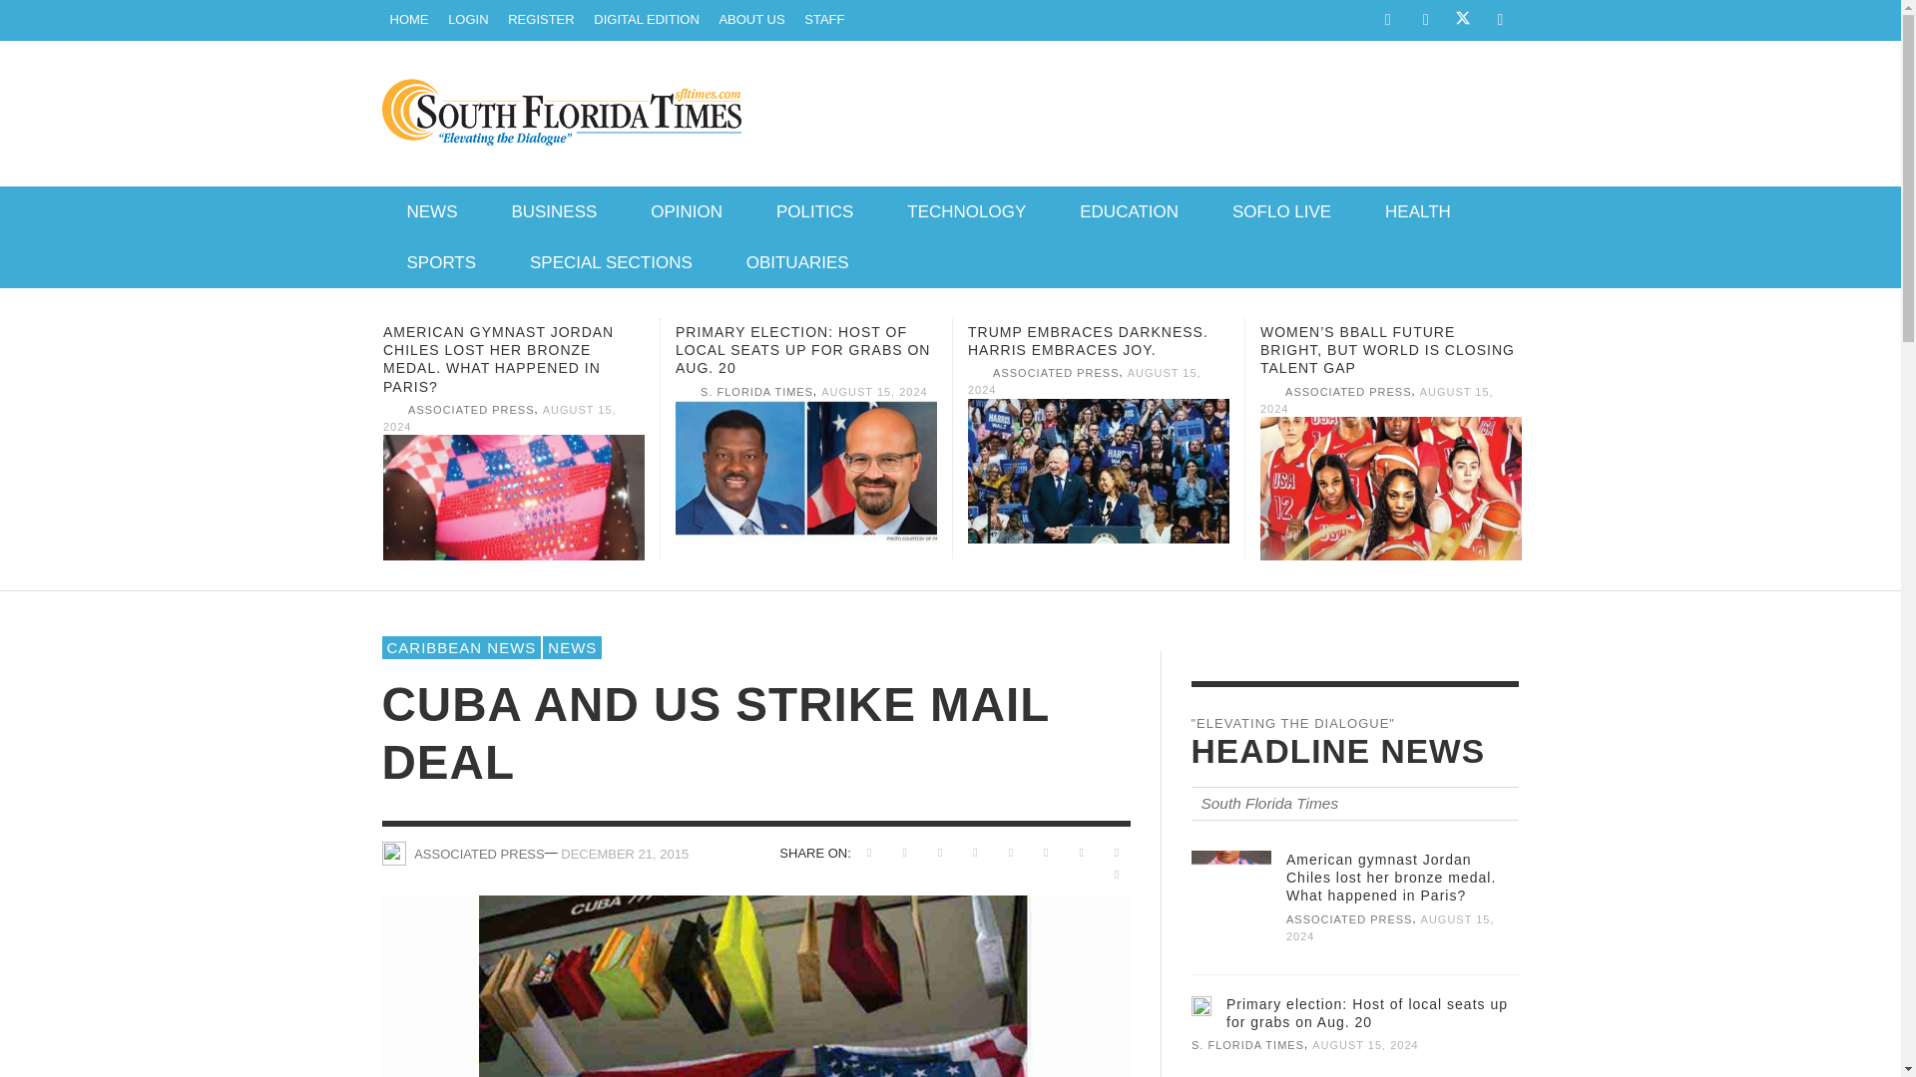  What do you see at coordinates (1425, 20) in the screenshot?
I see `Instagram` at bounding box center [1425, 20].